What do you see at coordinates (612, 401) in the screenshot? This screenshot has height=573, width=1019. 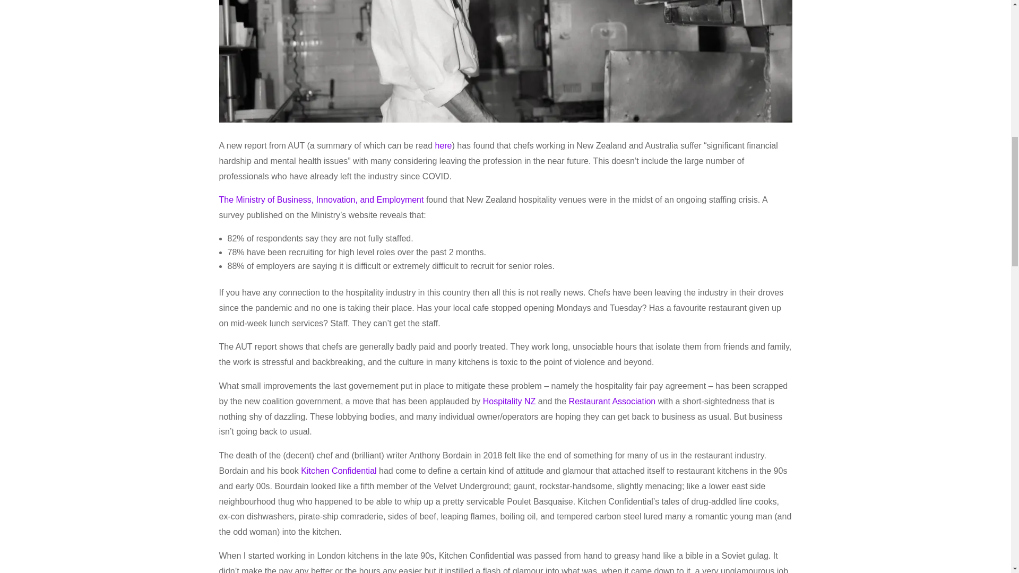 I see `Restaurant Association` at bounding box center [612, 401].